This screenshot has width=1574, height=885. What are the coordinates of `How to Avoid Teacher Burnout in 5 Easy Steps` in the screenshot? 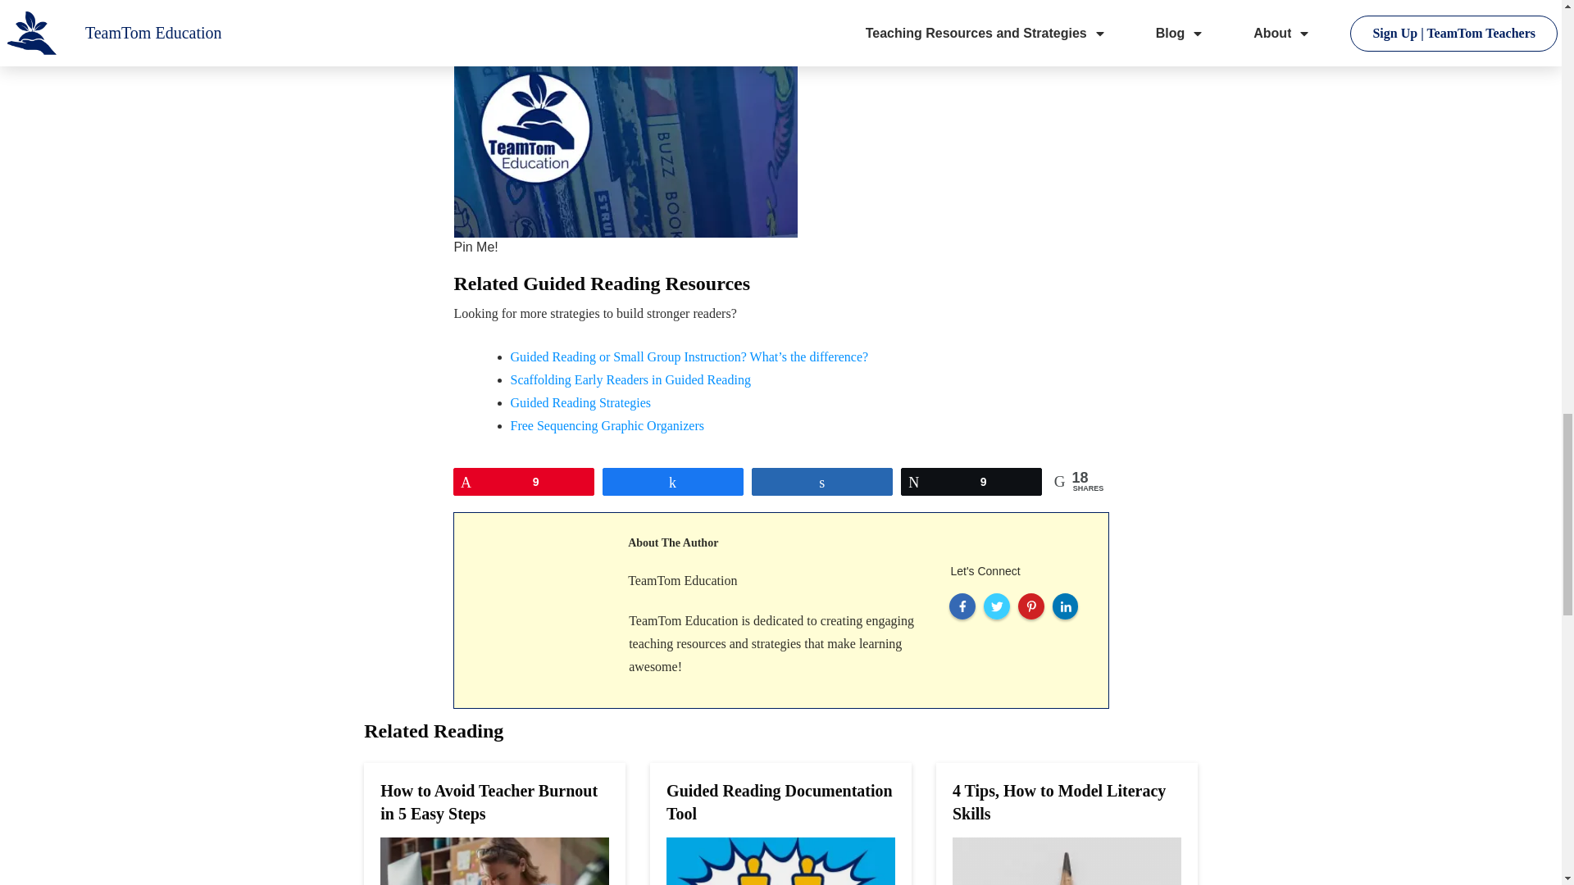 It's located at (489, 801).